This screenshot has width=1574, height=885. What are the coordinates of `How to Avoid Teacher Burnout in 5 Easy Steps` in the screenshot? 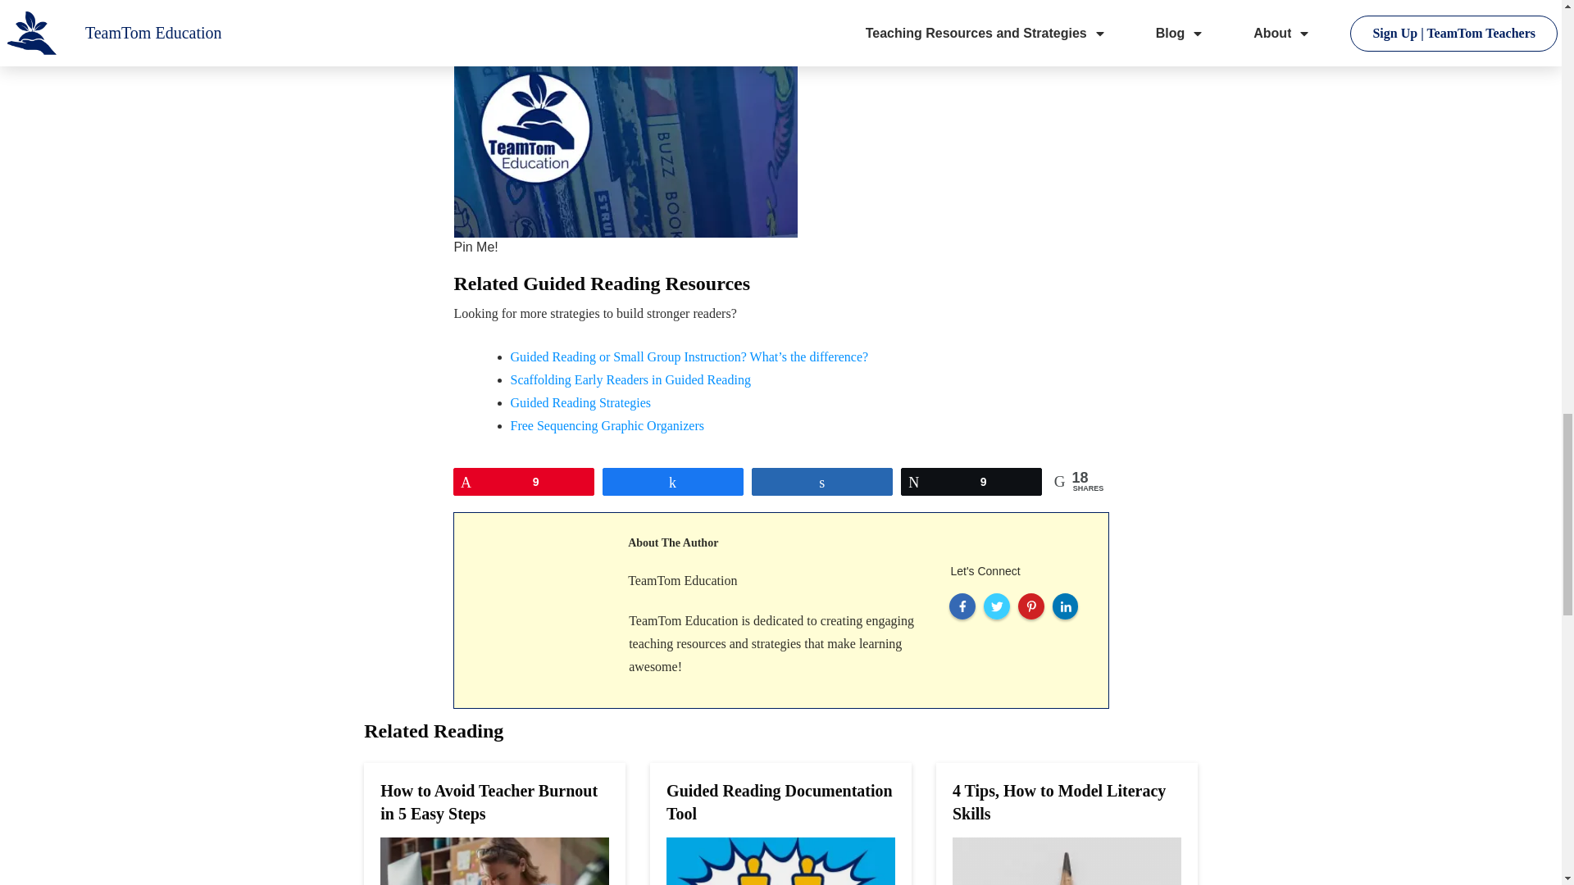 It's located at (489, 801).